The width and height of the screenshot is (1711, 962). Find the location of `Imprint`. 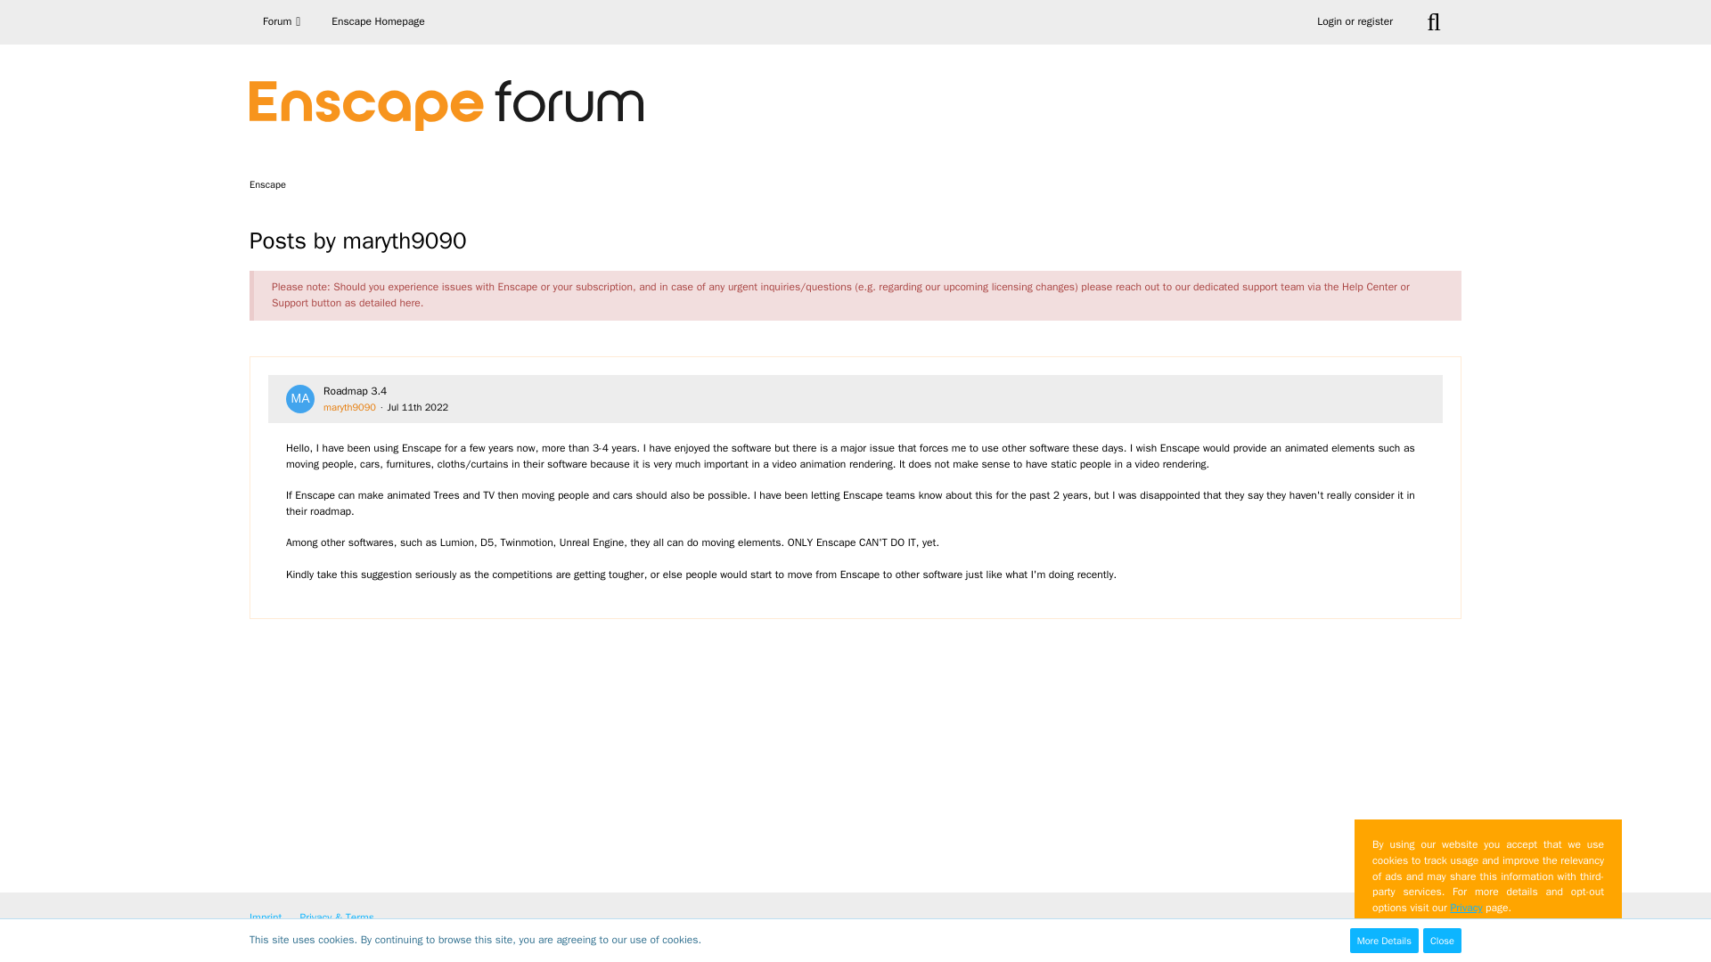

Imprint is located at coordinates (266, 917).